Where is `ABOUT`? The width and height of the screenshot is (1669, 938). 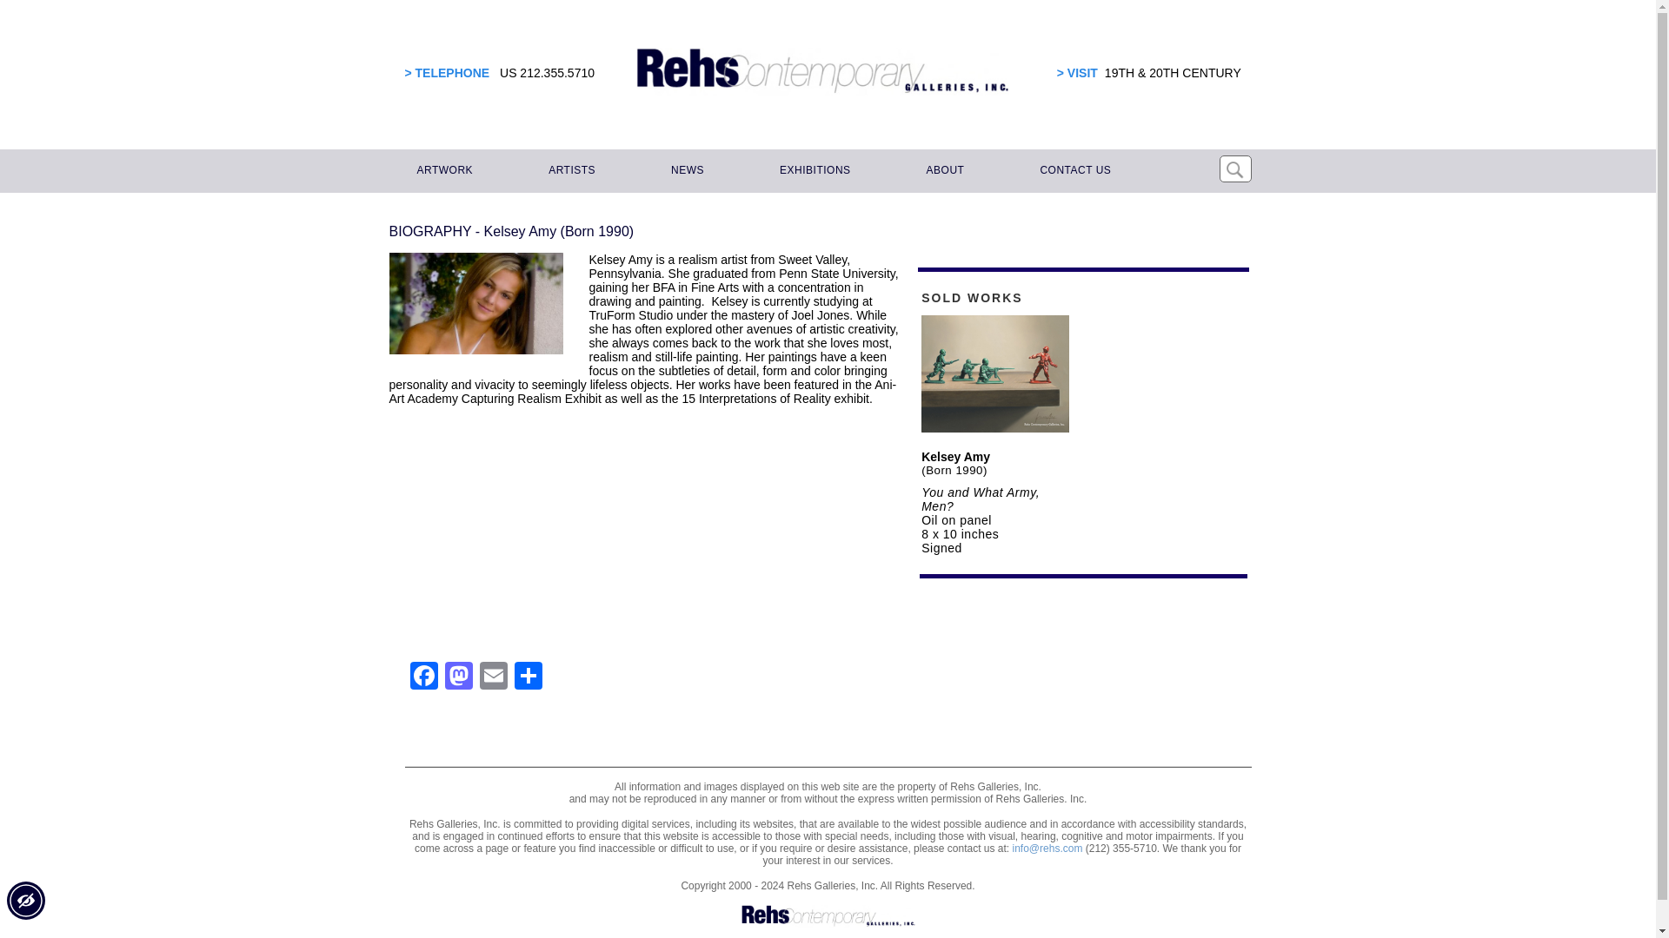
ABOUT is located at coordinates (942, 170).